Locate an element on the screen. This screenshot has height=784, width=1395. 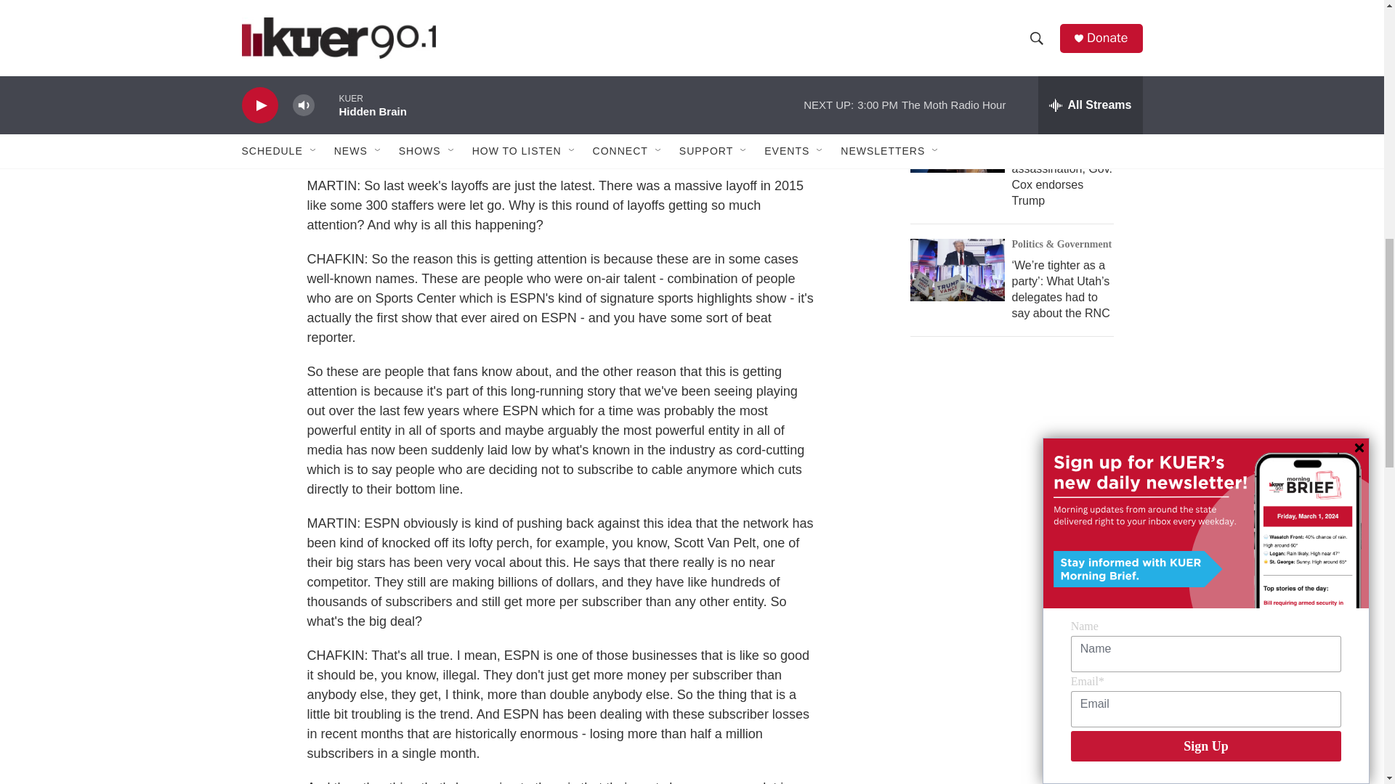
3rd party ad content is located at coordinates (1018, 698).